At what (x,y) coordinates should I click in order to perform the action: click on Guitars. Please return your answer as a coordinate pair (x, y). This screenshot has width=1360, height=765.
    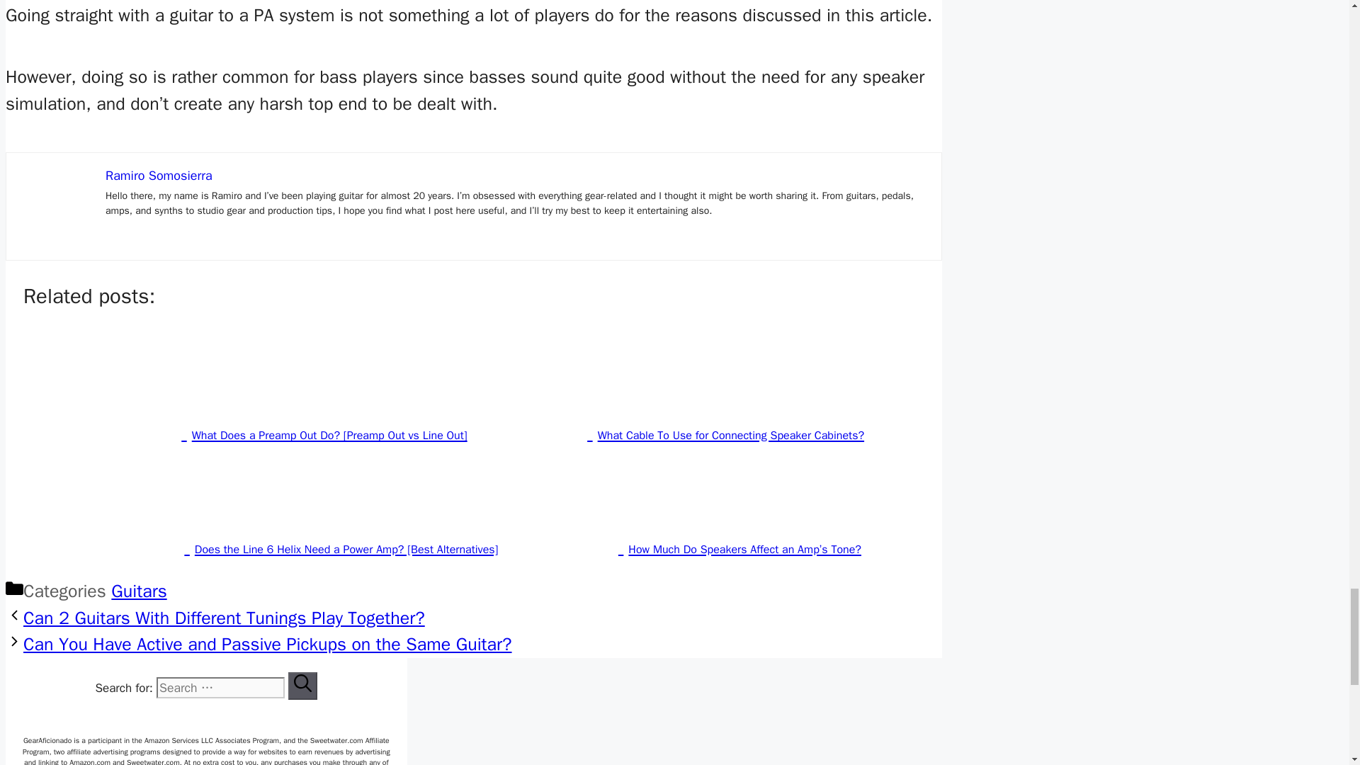
    Looking at the image, I should click on (139, 591).